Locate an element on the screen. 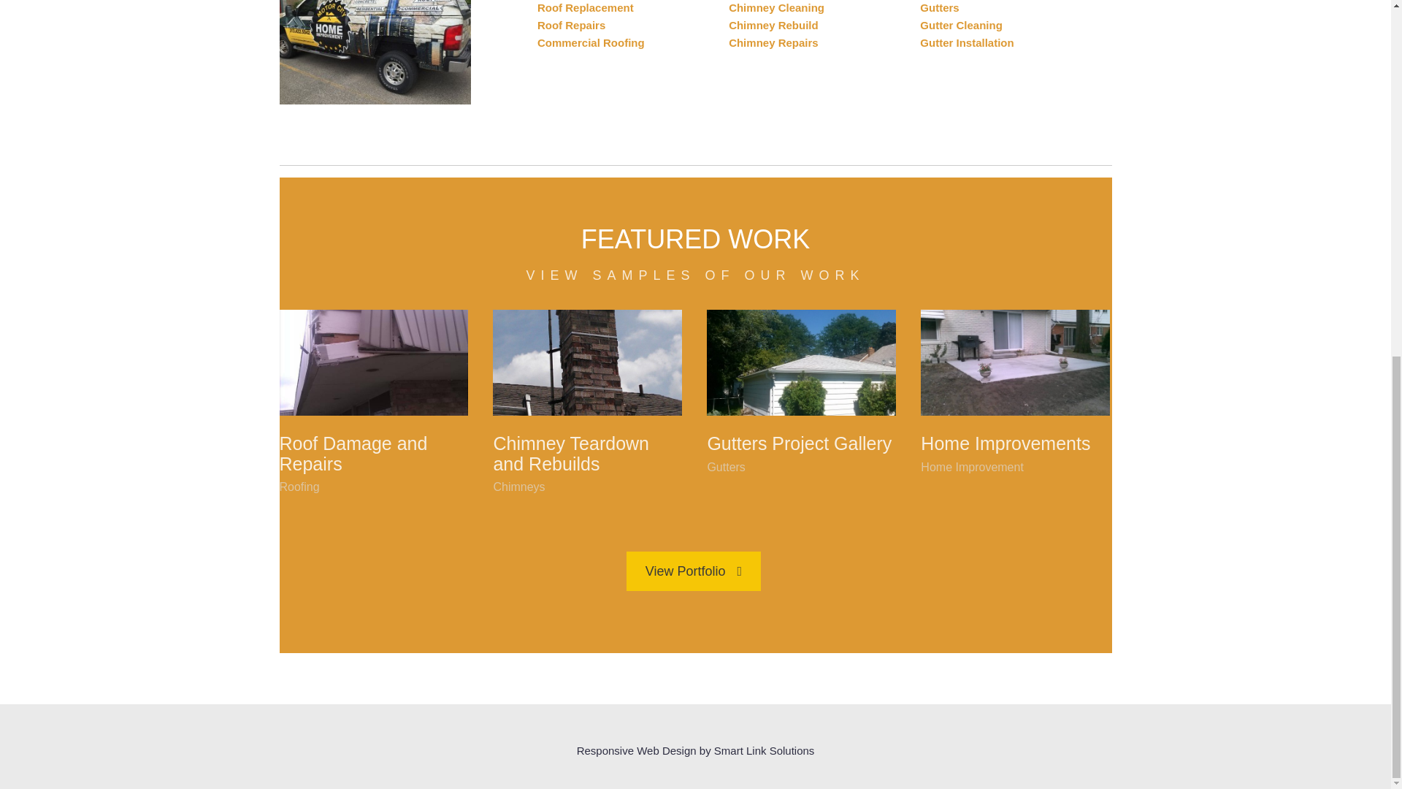  Home Improvement is located at coordinates (972, 467).